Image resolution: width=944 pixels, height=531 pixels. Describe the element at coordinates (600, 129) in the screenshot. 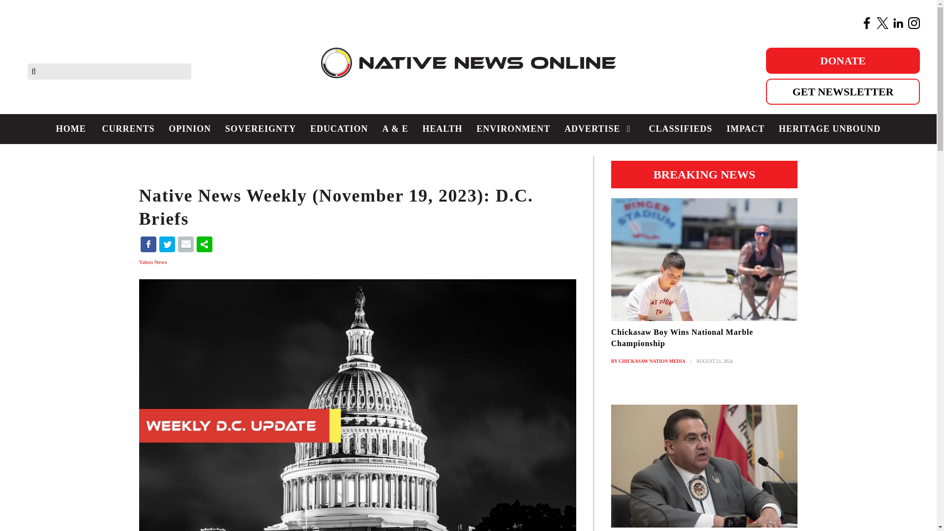

I see `ADVERTISE` at that location.